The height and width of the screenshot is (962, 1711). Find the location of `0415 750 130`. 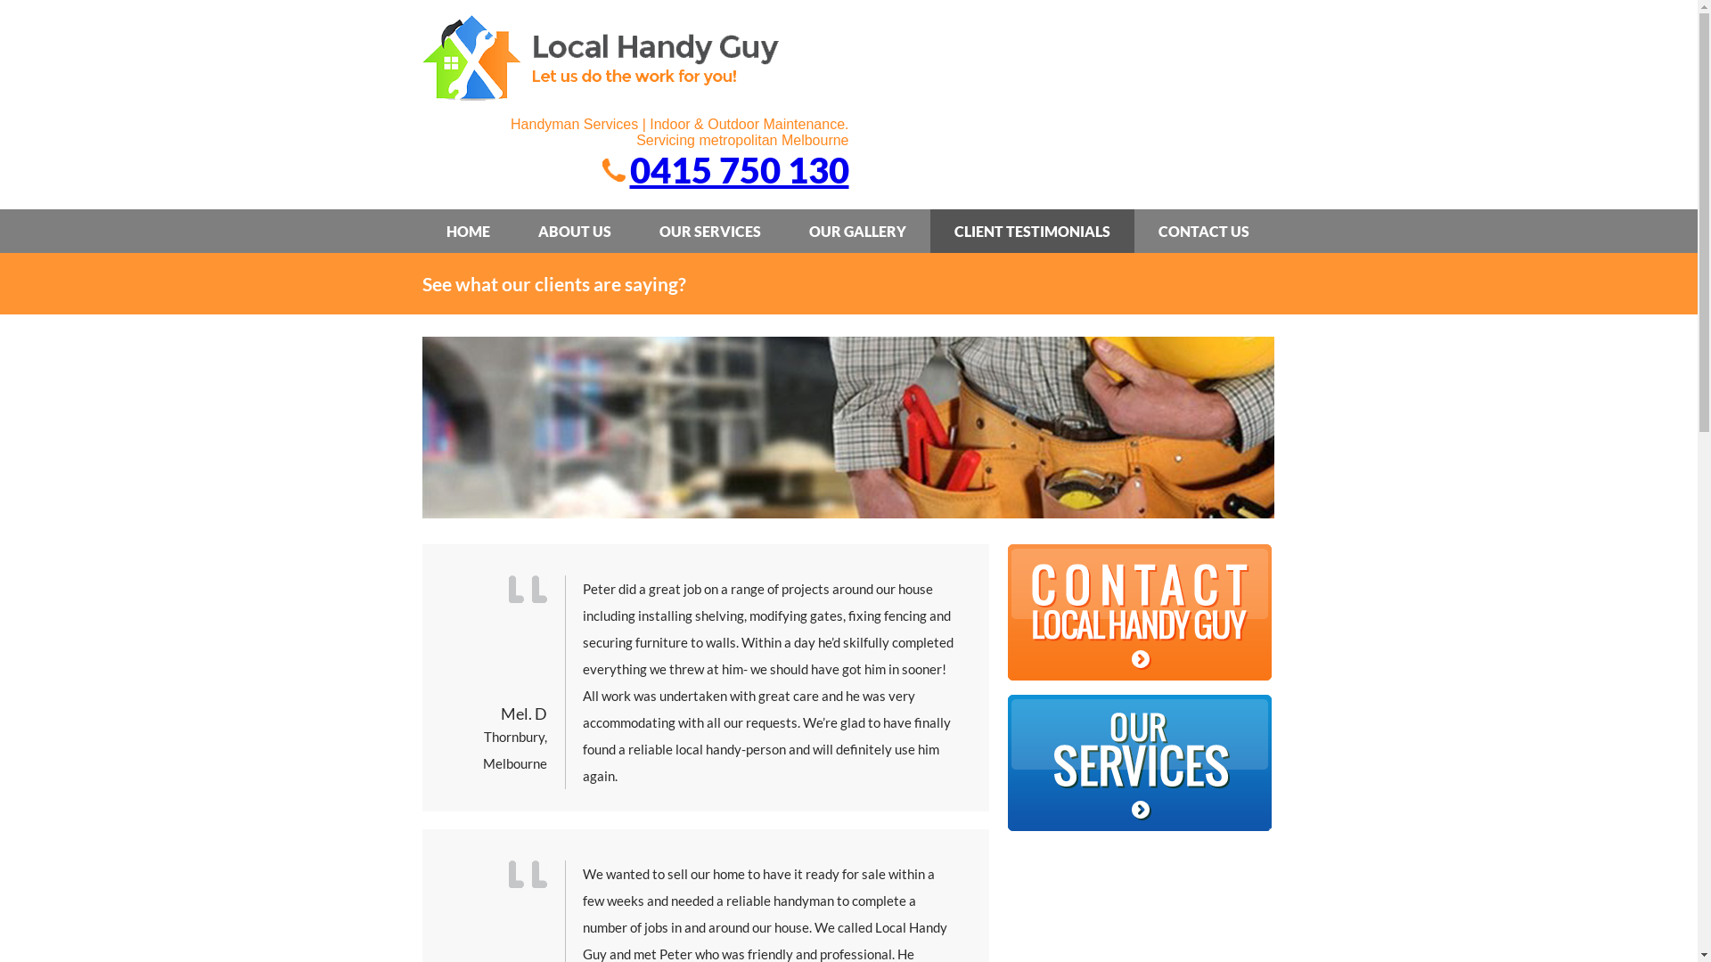

0415 750 130 is located at coordinates (739, 170).